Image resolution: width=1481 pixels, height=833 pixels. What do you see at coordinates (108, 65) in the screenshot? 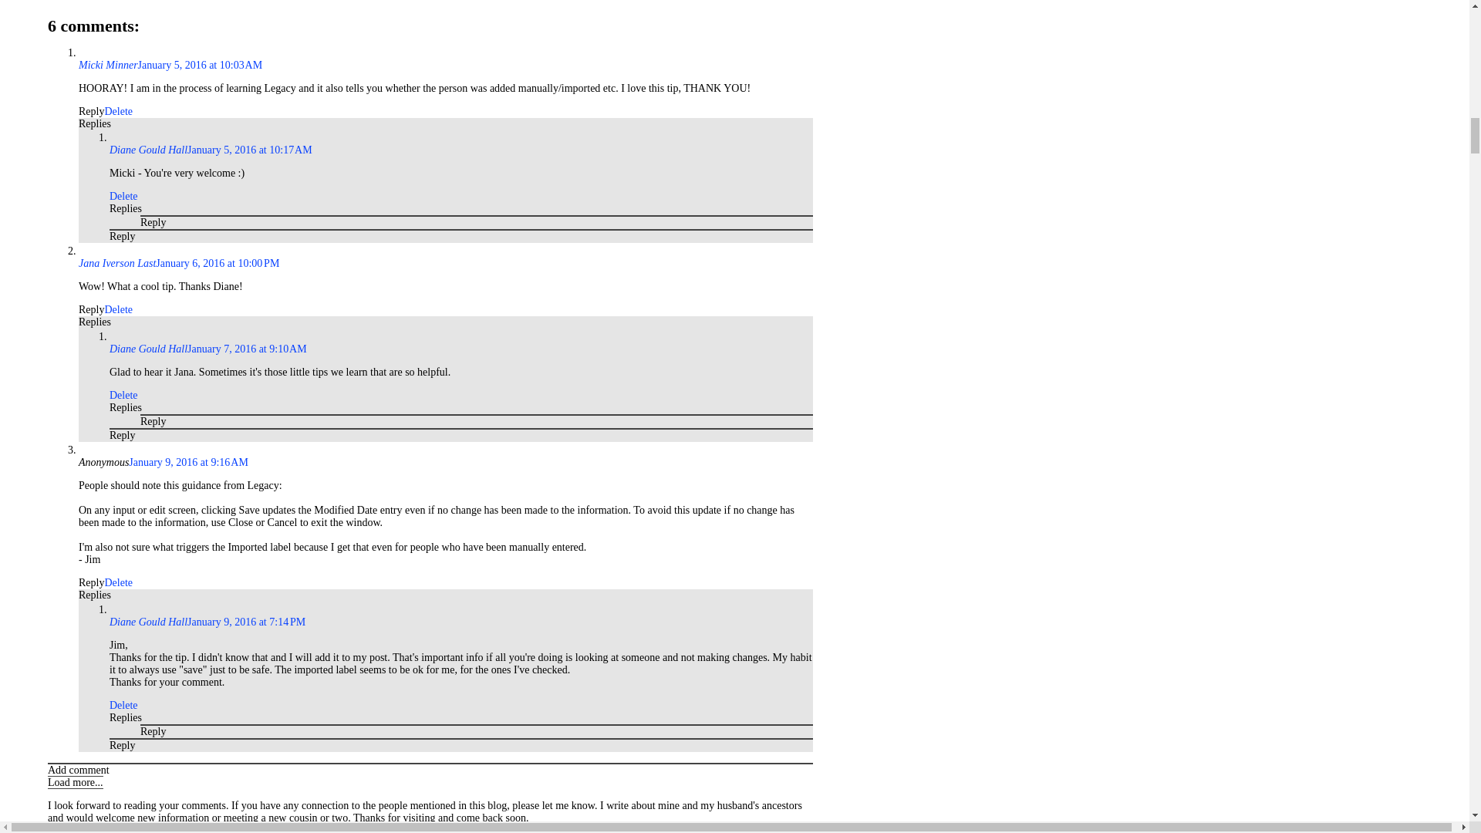
I see `Micki Minner` at bounding box center [108, 65].